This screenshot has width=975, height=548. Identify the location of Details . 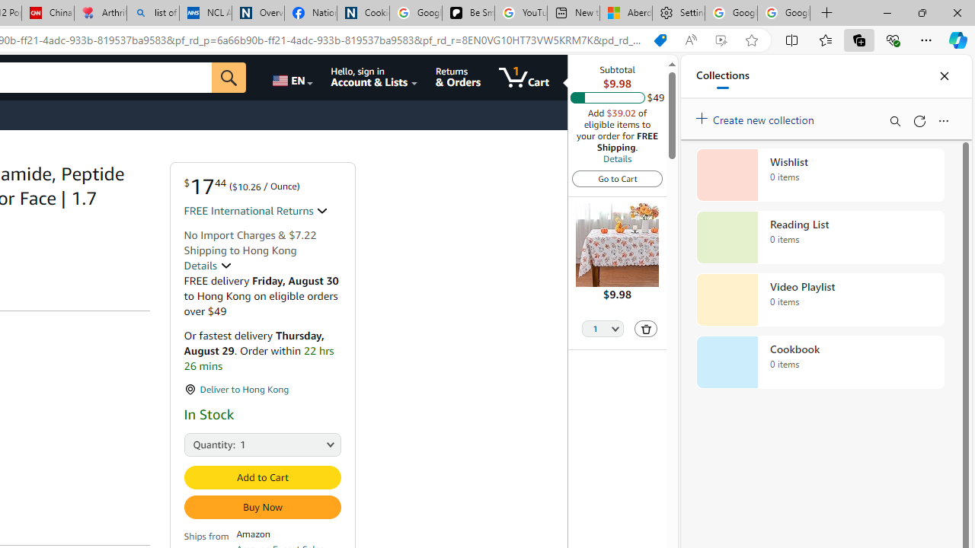
(207, 266).